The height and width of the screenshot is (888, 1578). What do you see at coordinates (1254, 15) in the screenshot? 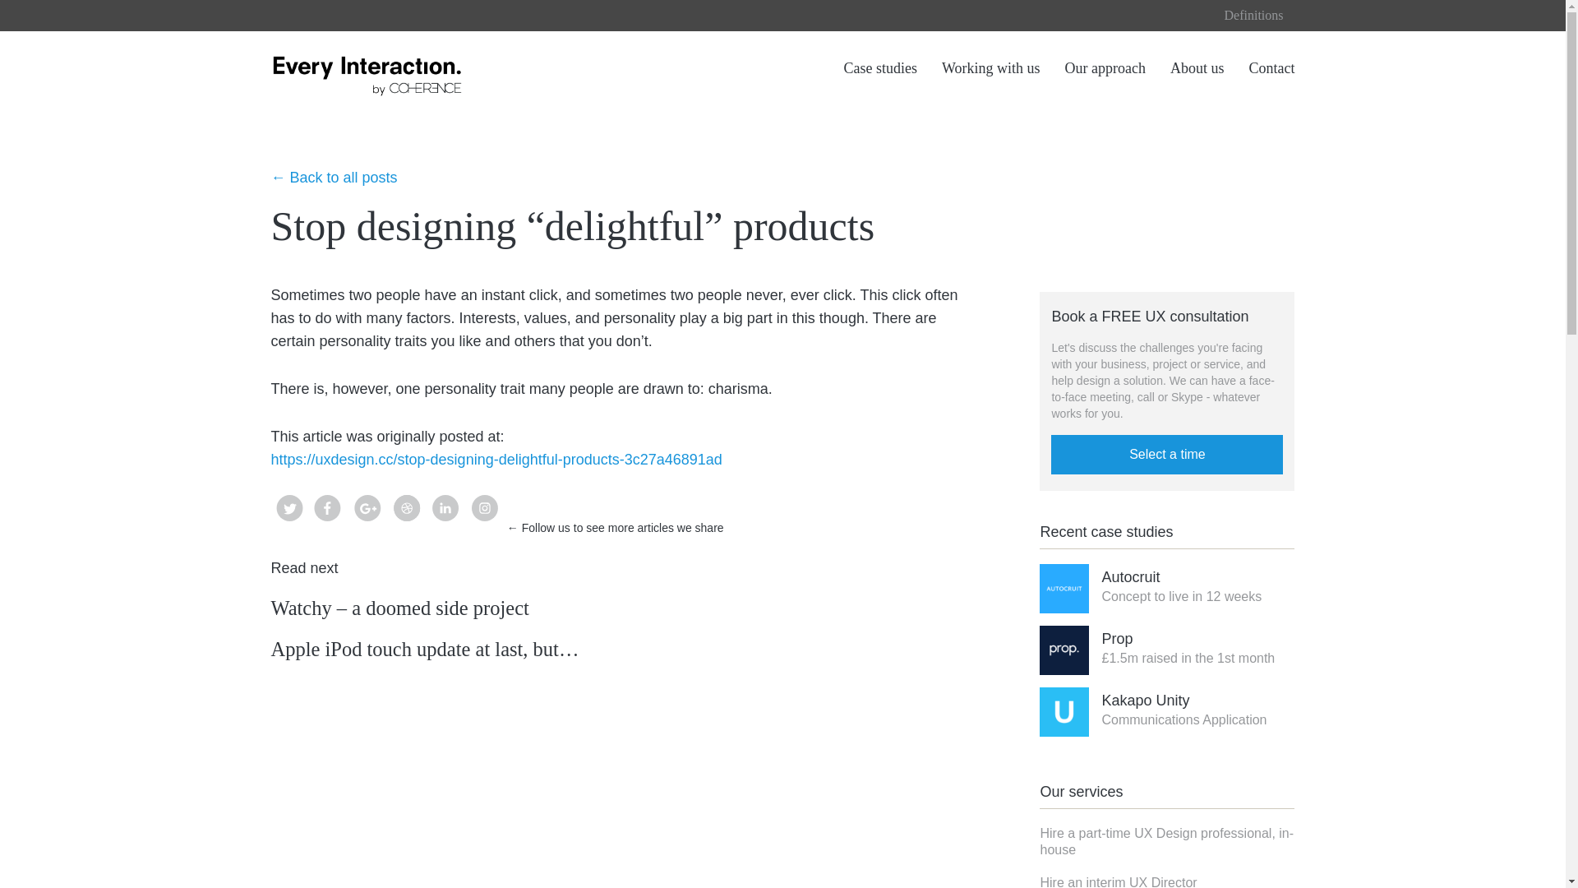
I see `Definitions` at bounding box center [1254, 15].